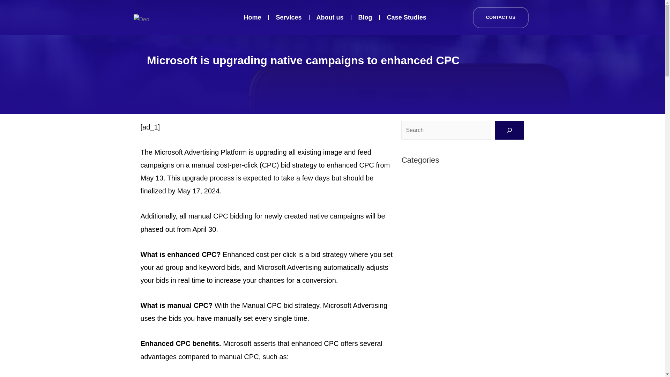 This screenshot has width=670, height=377. Describe the element at coordinates (289, 17) in the screenshot. I see `Services` at that location.